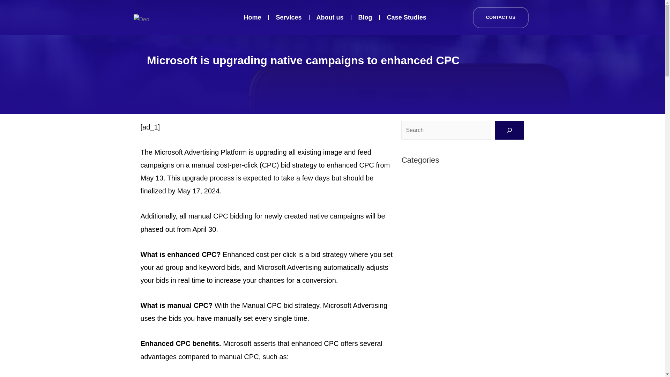 This screenshot has width=670, height=377. Describe the element at coordinates (289, 17) in the screenshot. I see `Services` at that location.